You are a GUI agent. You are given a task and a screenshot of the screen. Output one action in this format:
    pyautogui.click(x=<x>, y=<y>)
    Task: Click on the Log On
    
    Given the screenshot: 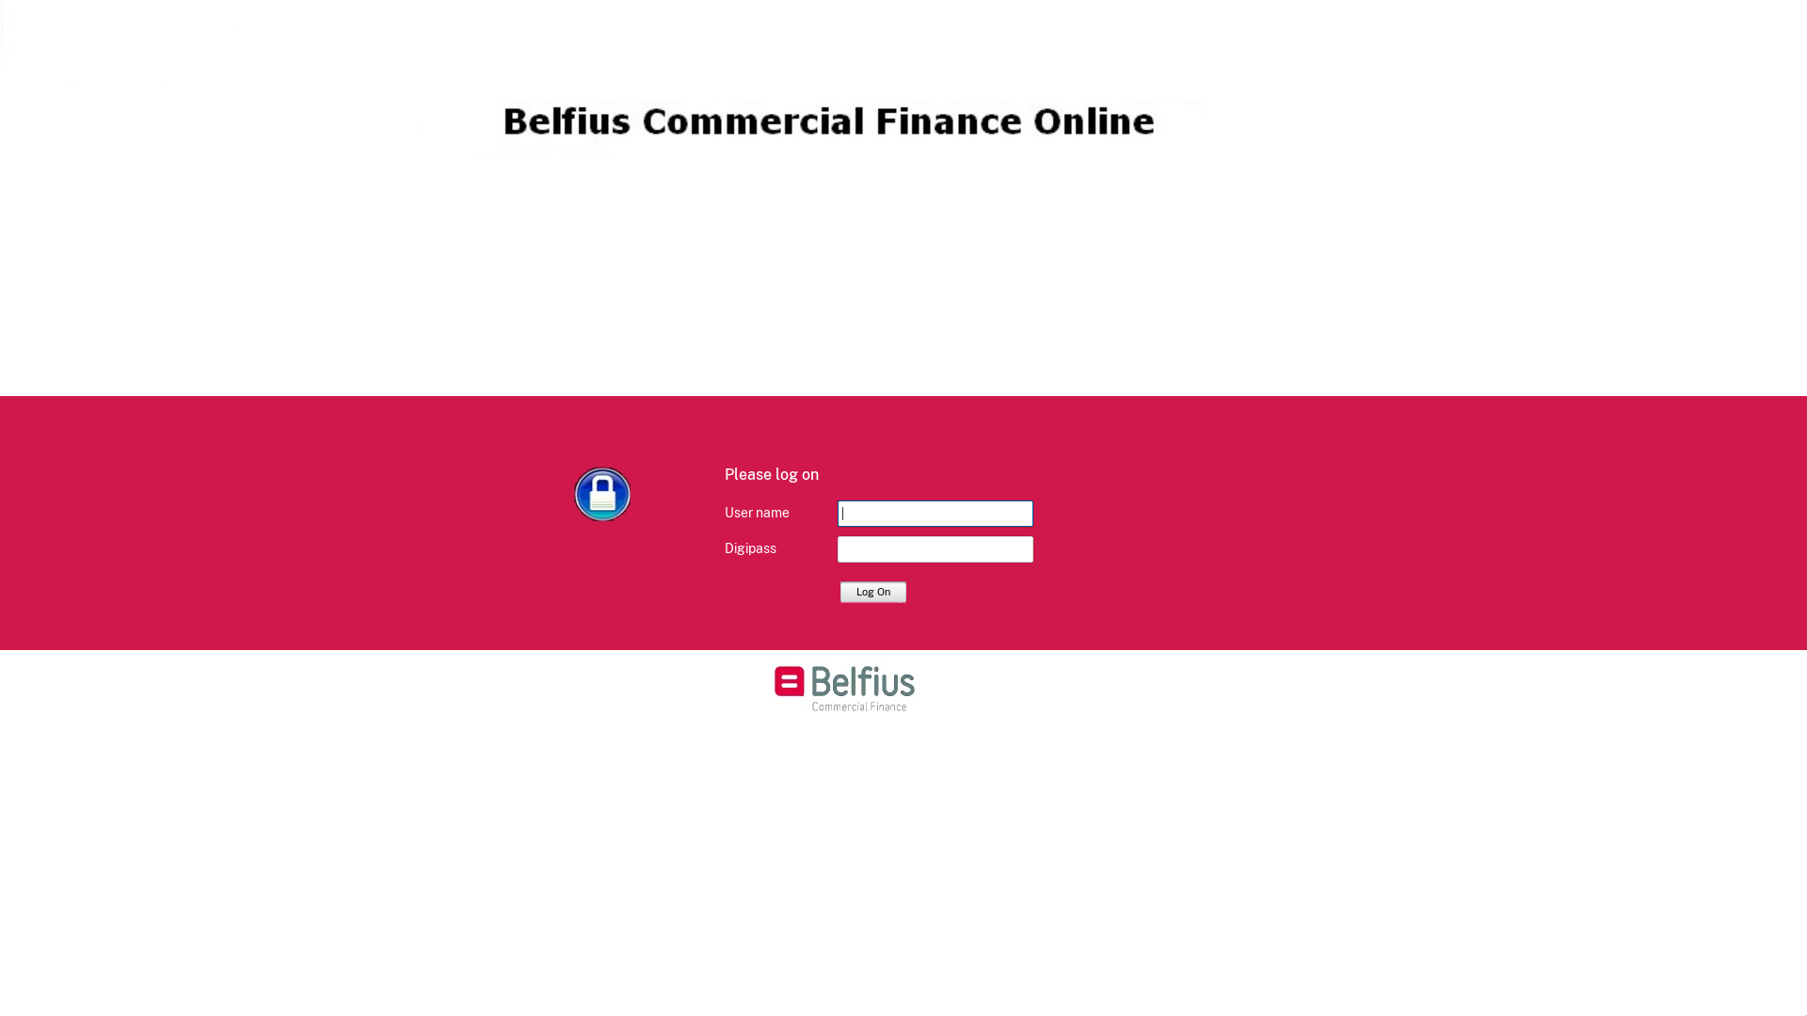 What is the action you would take?
    pyautogui.click(x=873, y=591)
    